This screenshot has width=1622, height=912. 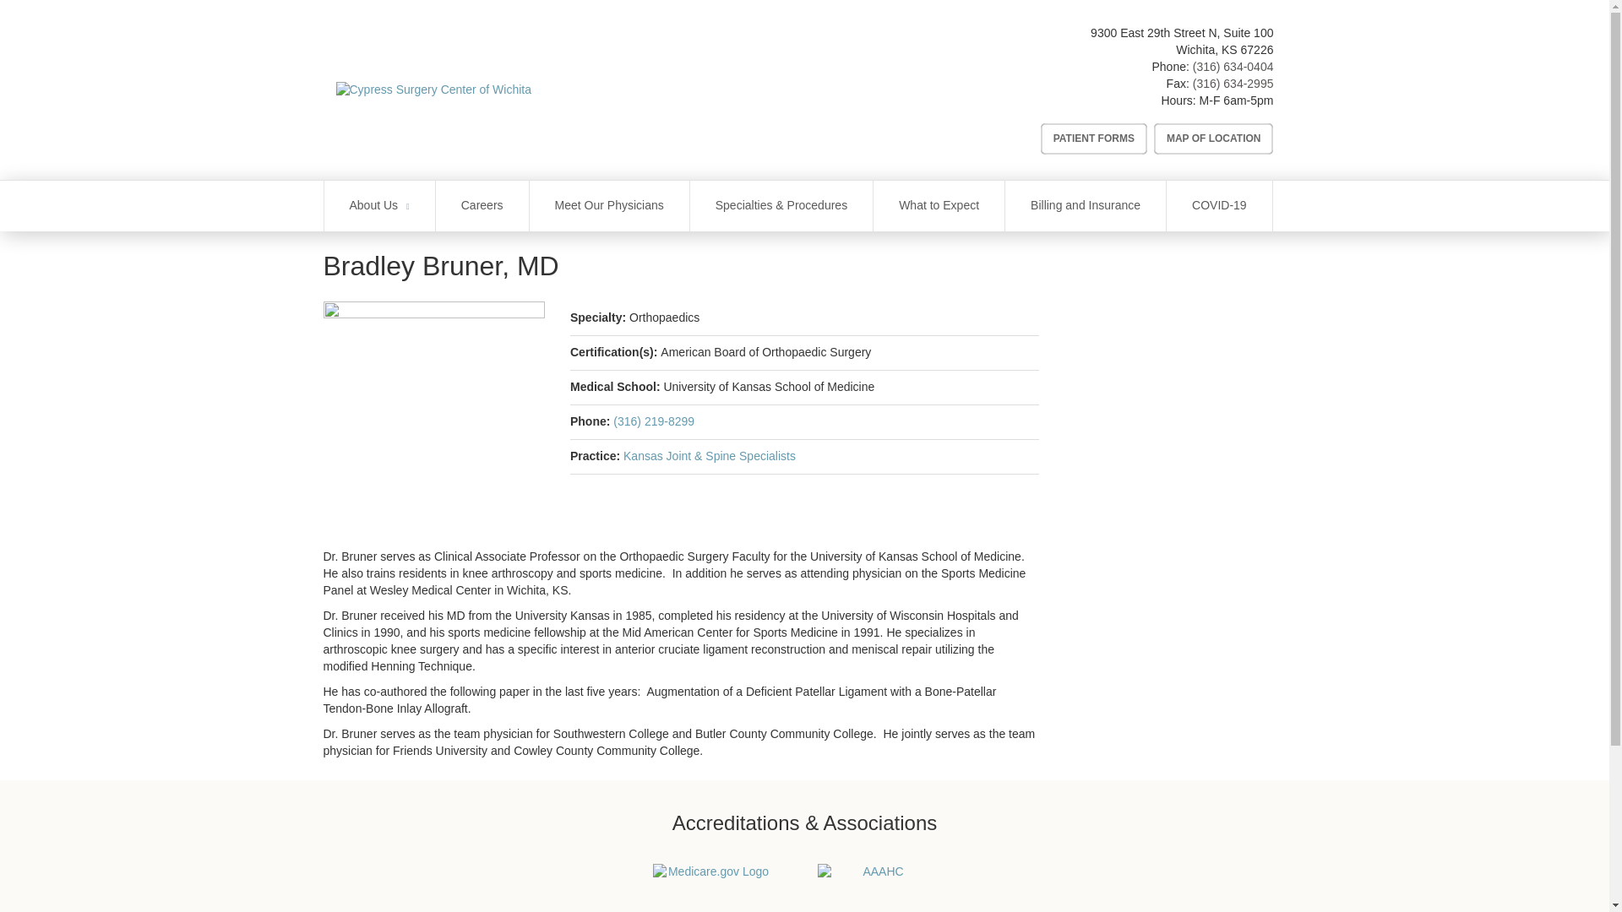 What do you see at coordinates (939, 206) in the screenshot?
I see `What to Expect` at bounding box center [939, 206].